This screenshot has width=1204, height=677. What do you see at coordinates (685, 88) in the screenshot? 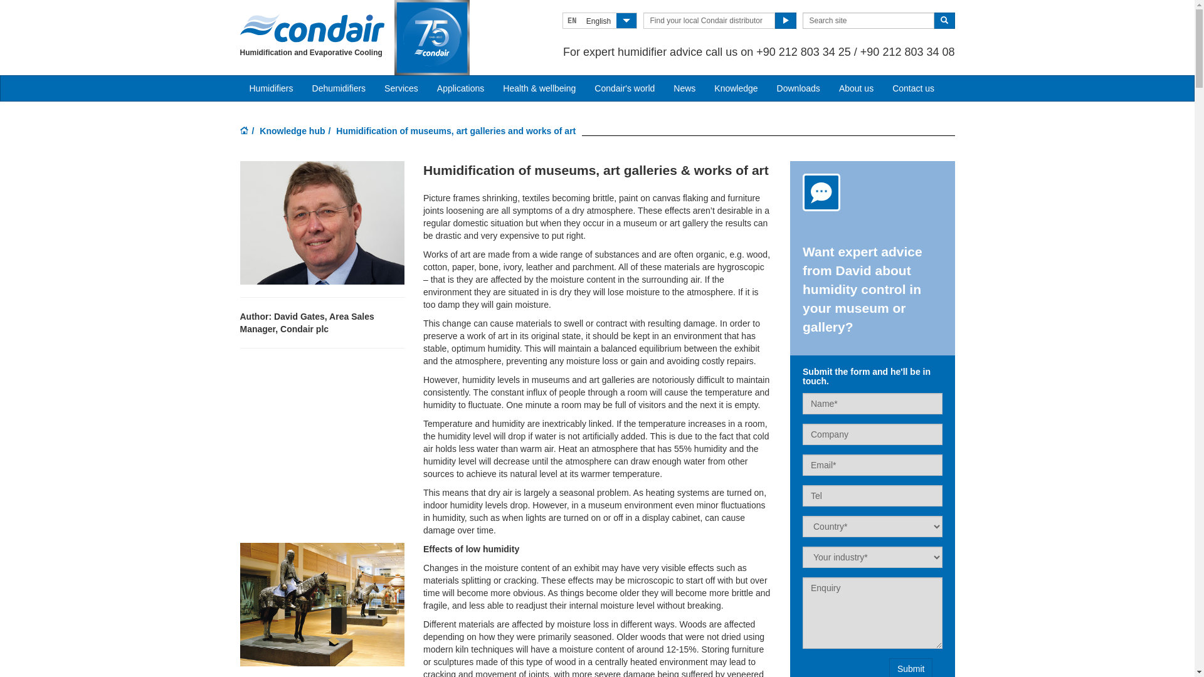
I see `News` at bounding box center [685, 88].